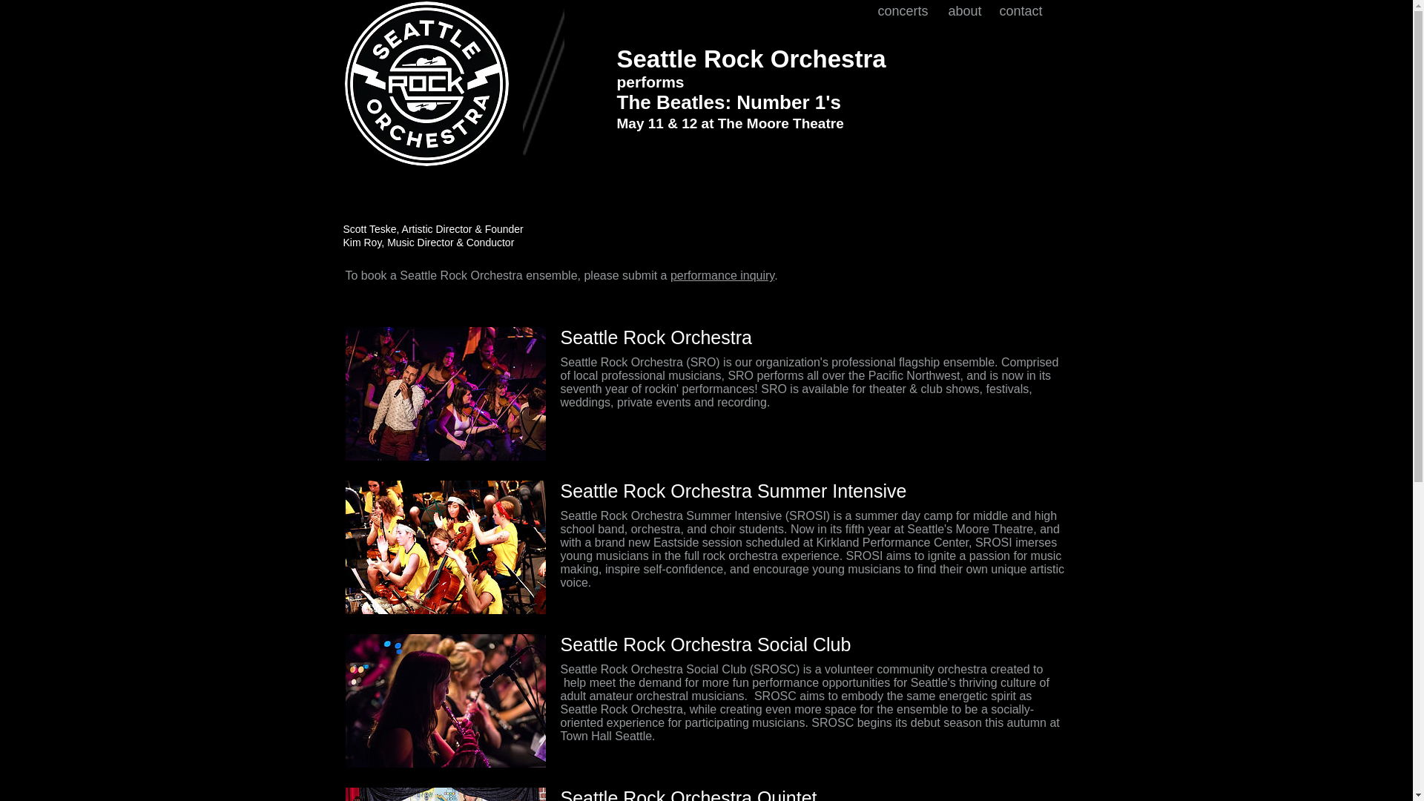  I want to click on 57.jpg, so click(445, 700).